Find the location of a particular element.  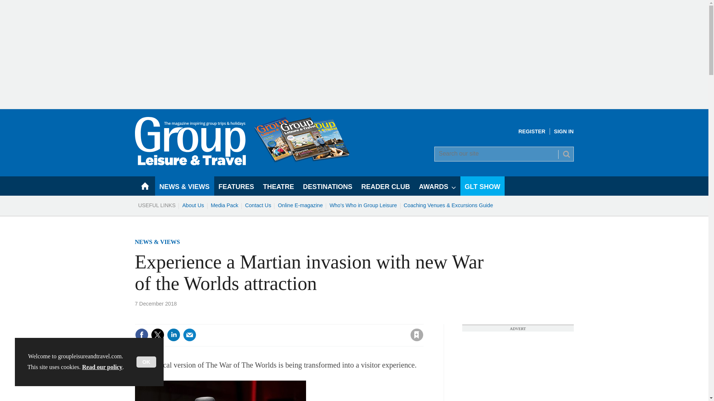

HOME is located at coordinates (145, 186).